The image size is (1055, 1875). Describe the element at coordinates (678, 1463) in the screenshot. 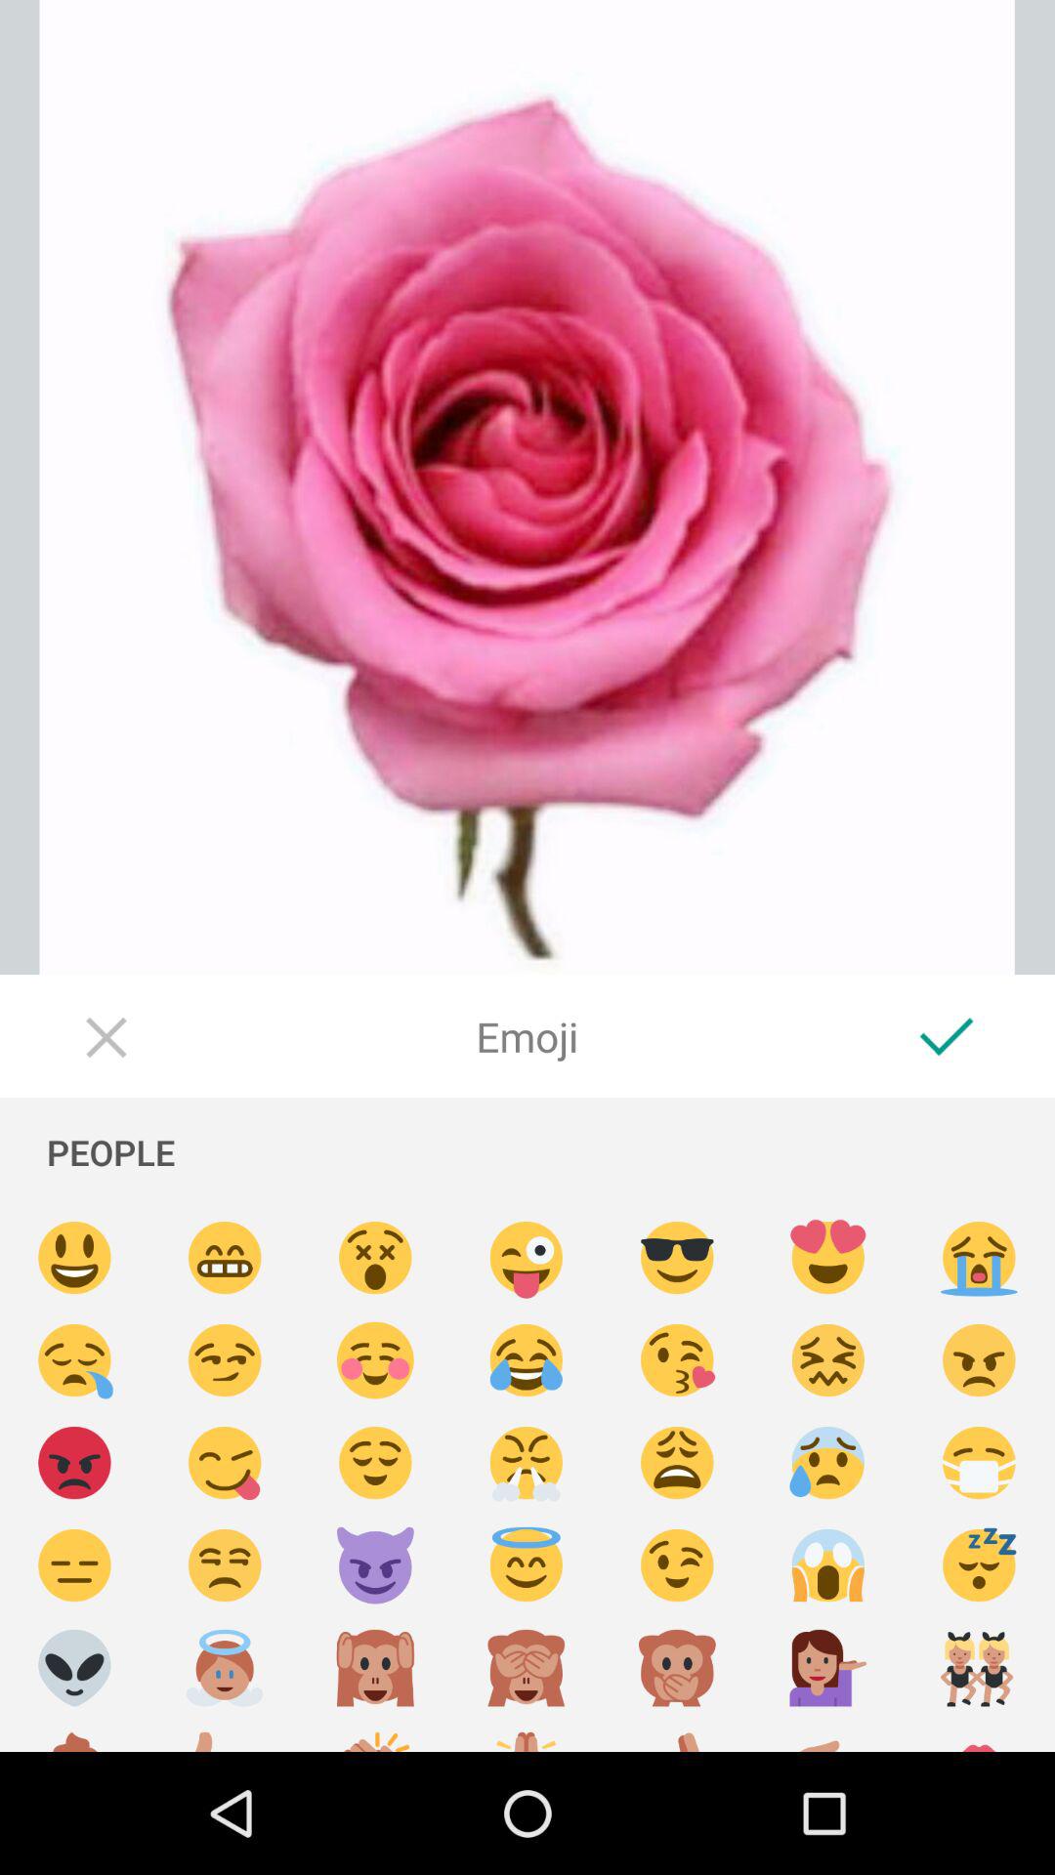

I see `insert emoji` at that location.